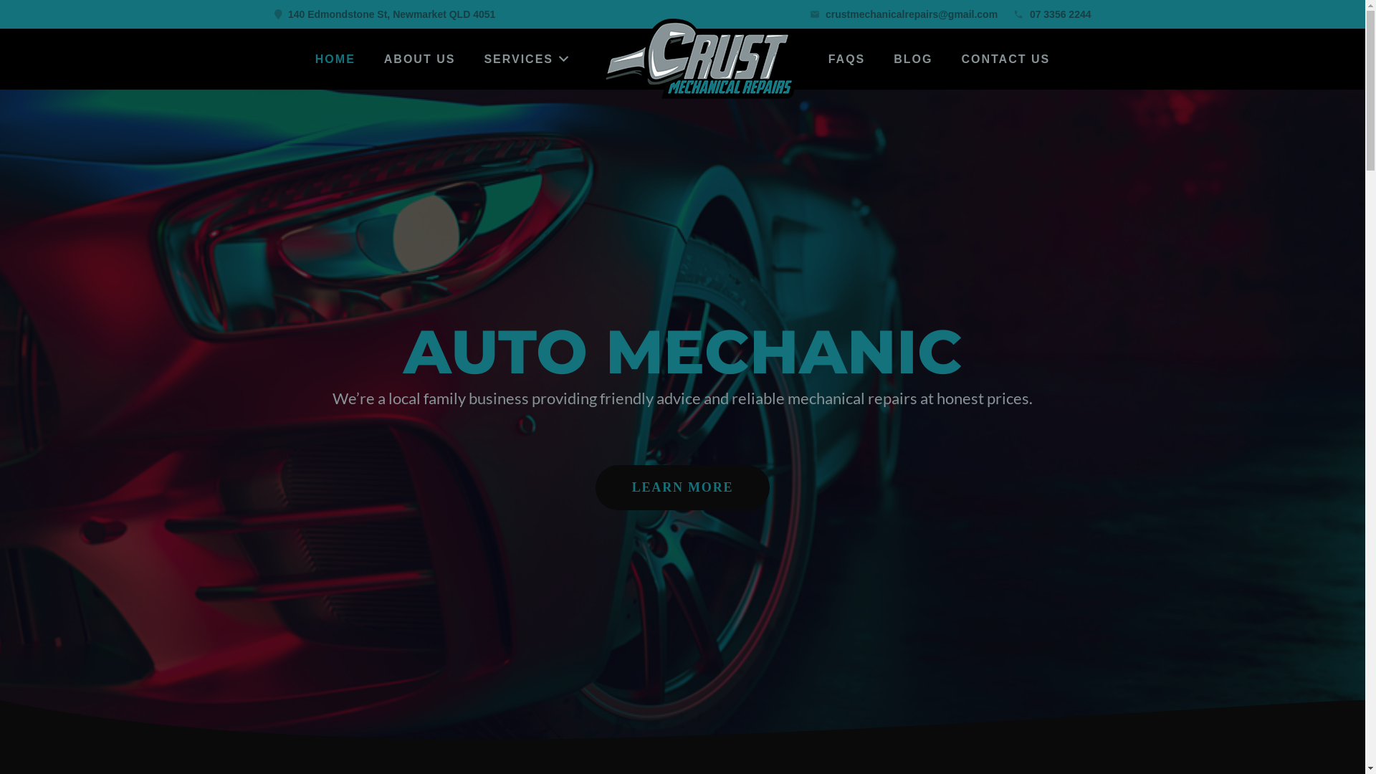  Describe the element at coordinates (912, 14) in the screenshot. I see `crustmechanicalrepairs@gmail.com` at that location.